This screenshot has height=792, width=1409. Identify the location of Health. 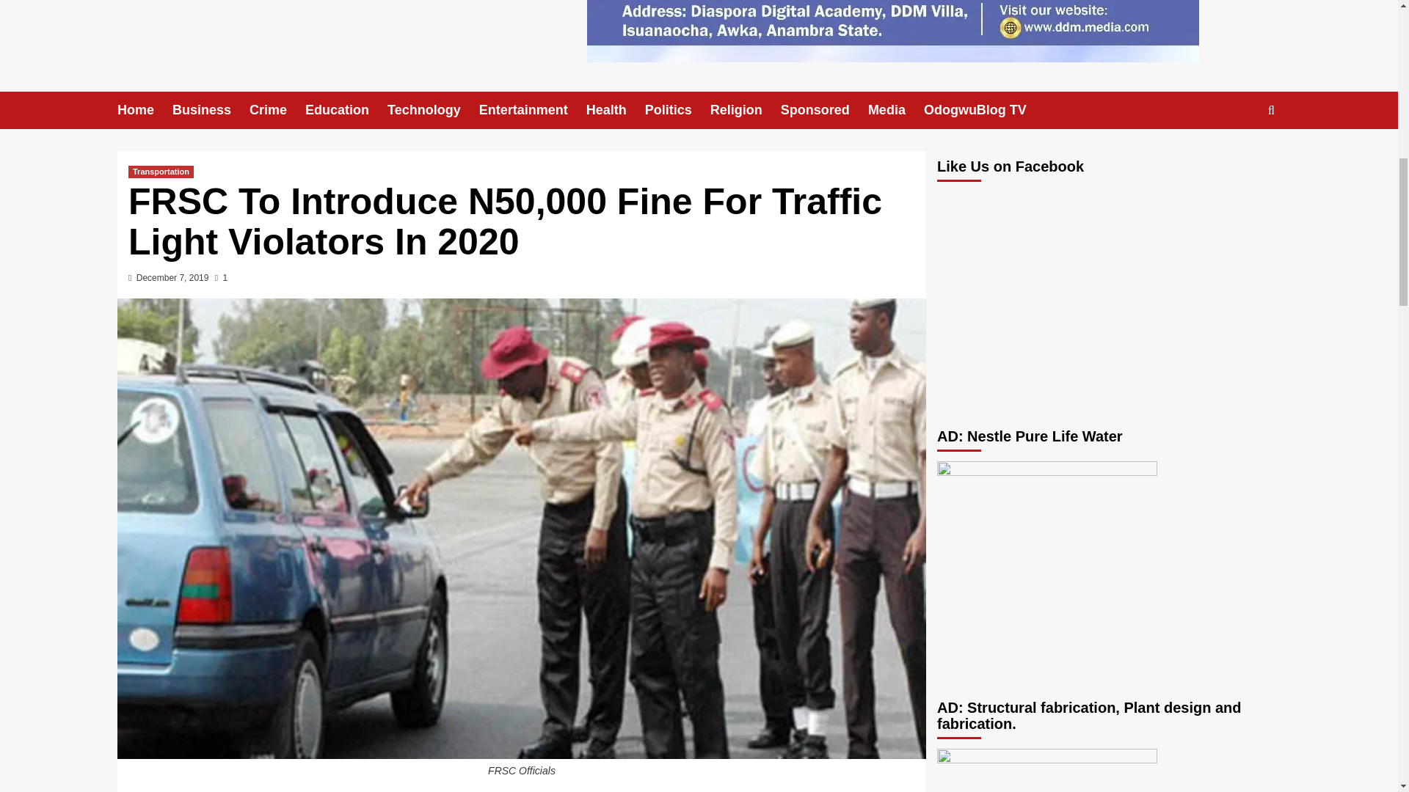
(615, 110).